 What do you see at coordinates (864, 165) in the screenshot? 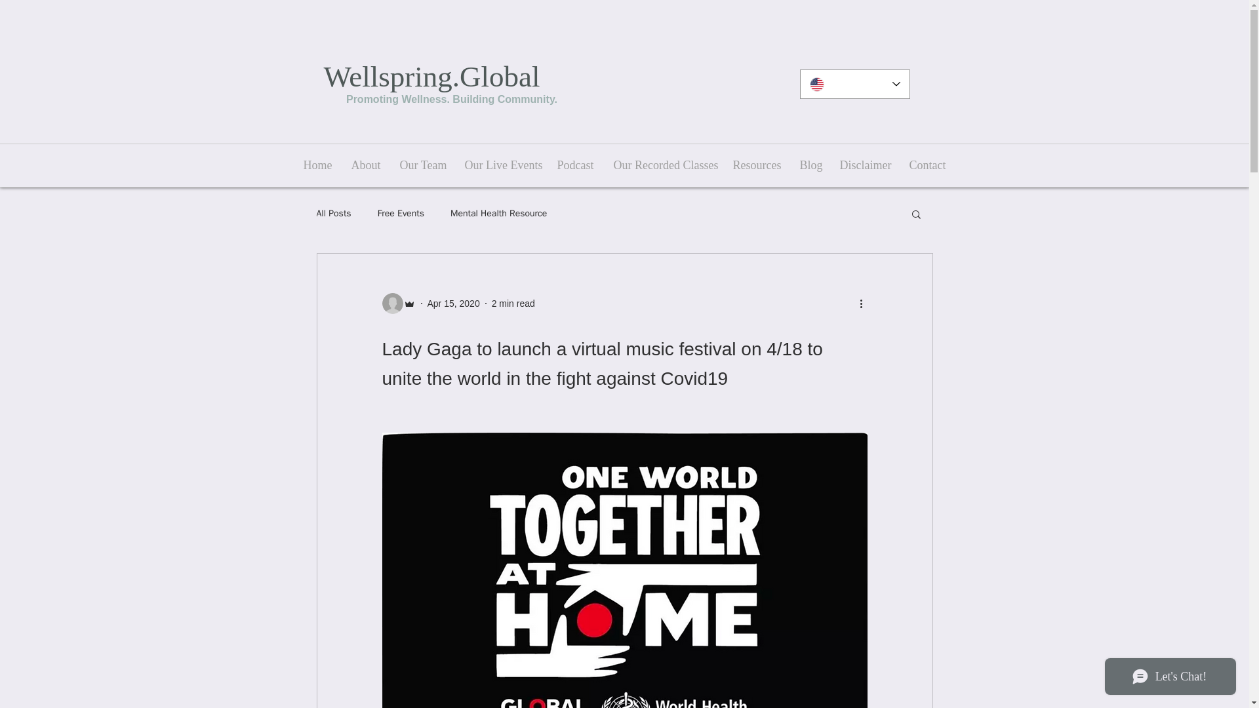
I see `Disclaimer` at bounding box center [864, 165].